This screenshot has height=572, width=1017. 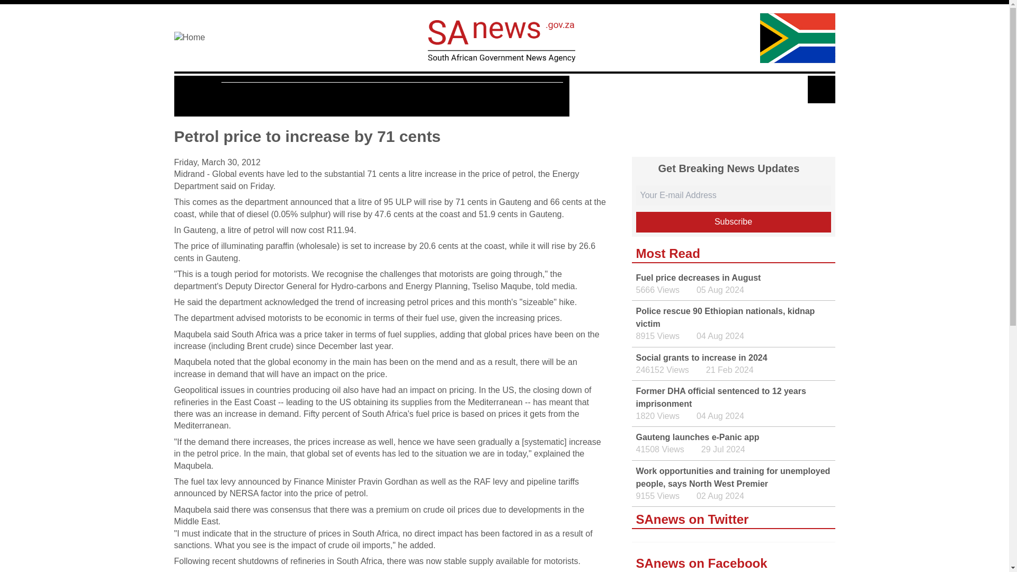 I want to click on Special Features, so click(x=519, y=96).